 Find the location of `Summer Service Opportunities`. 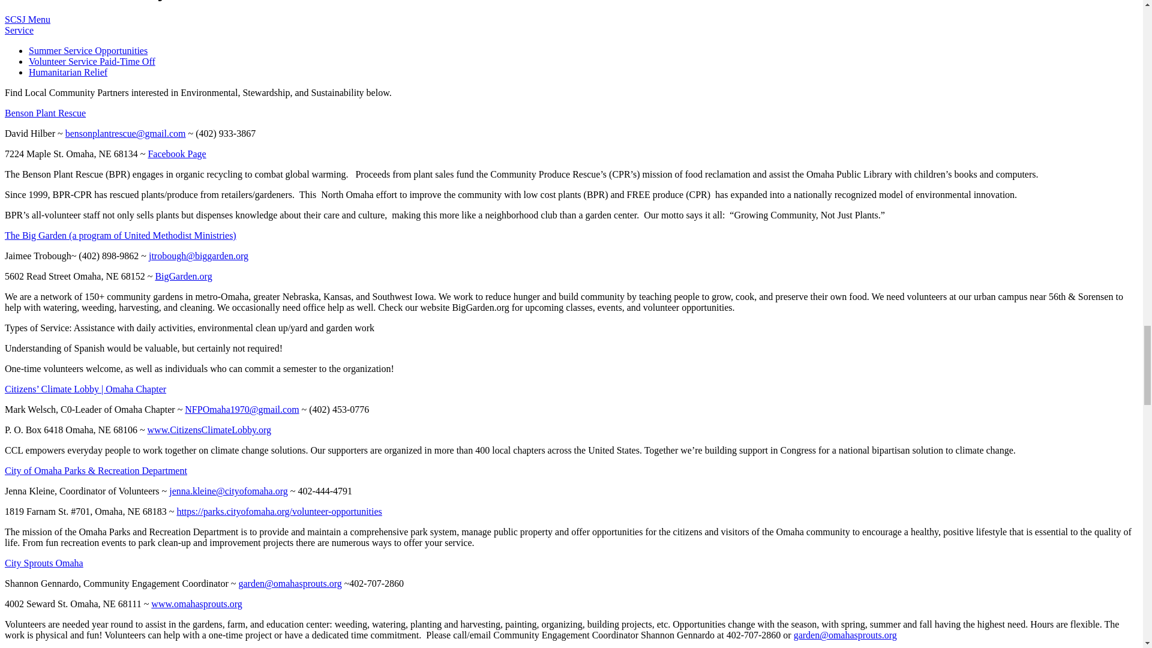

Summer Service Opportunities is located at coordinates (88, 50).